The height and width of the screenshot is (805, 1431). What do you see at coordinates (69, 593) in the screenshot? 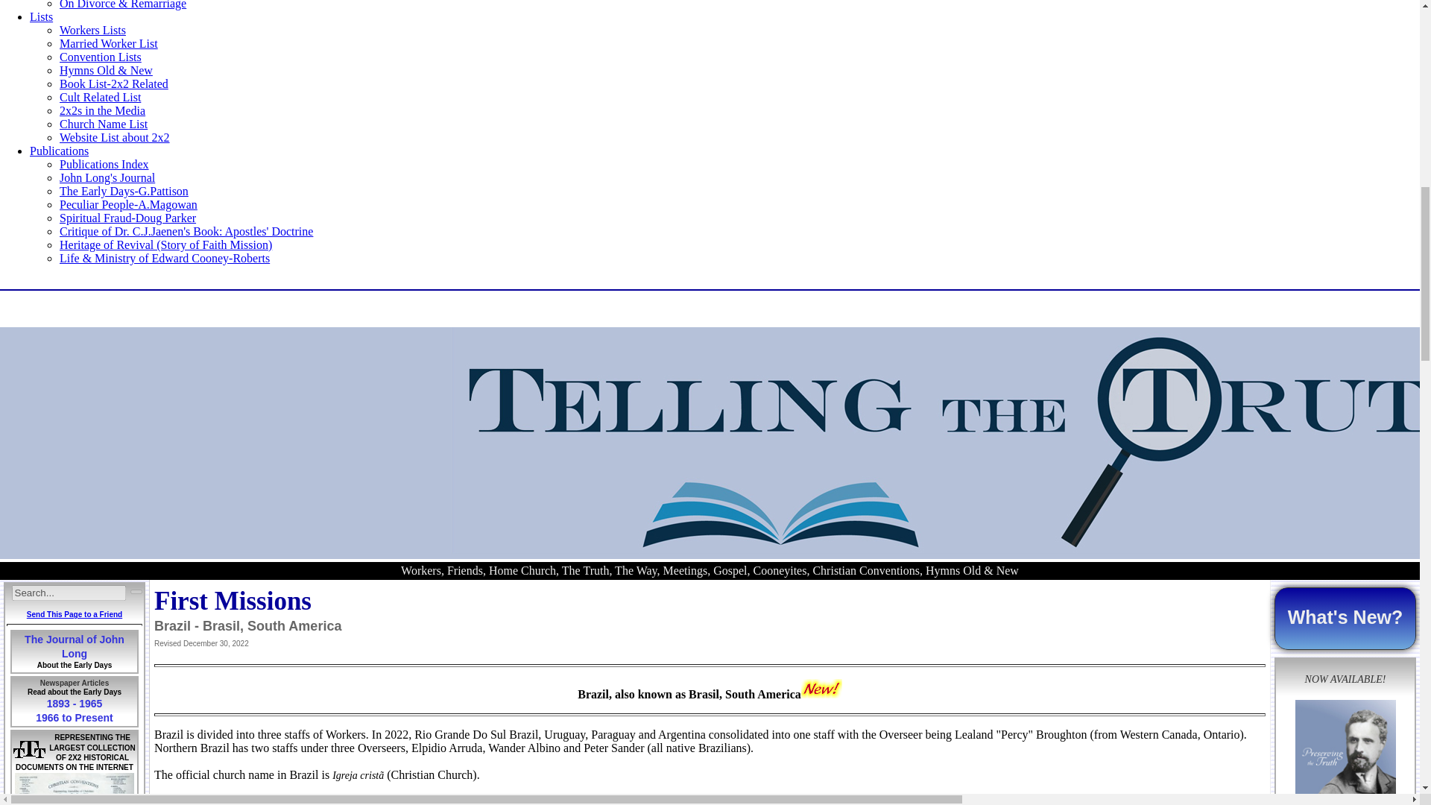
I see `Search...` at bounding box center [69, 593].